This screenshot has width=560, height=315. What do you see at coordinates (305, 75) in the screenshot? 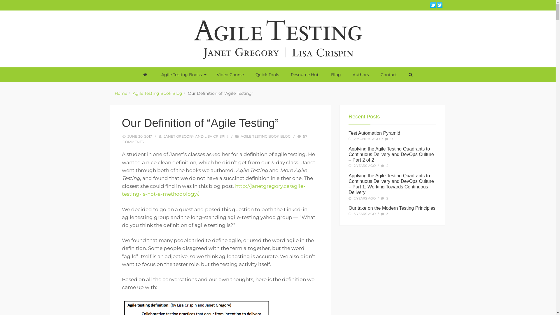
I see `Resource Hub` at bounding box center [305, 75].